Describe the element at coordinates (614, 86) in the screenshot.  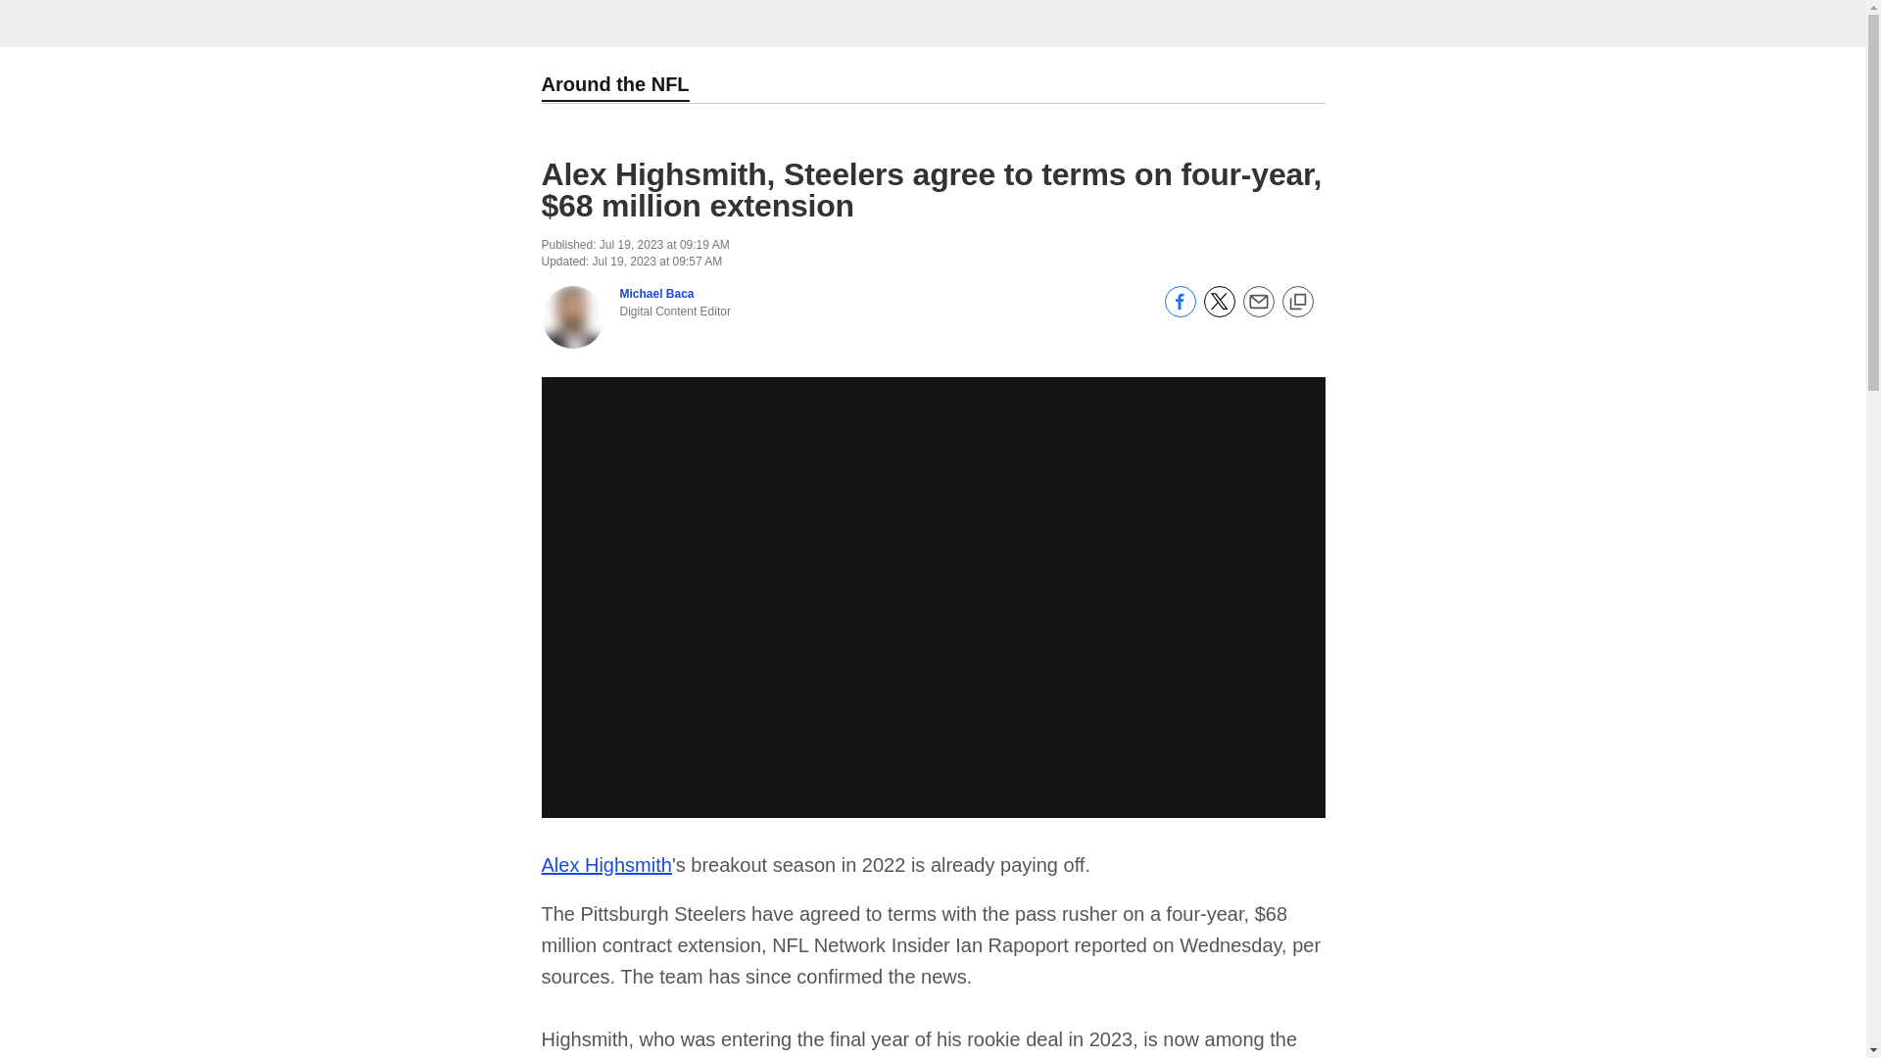
I see `Around the NFL` at that location.